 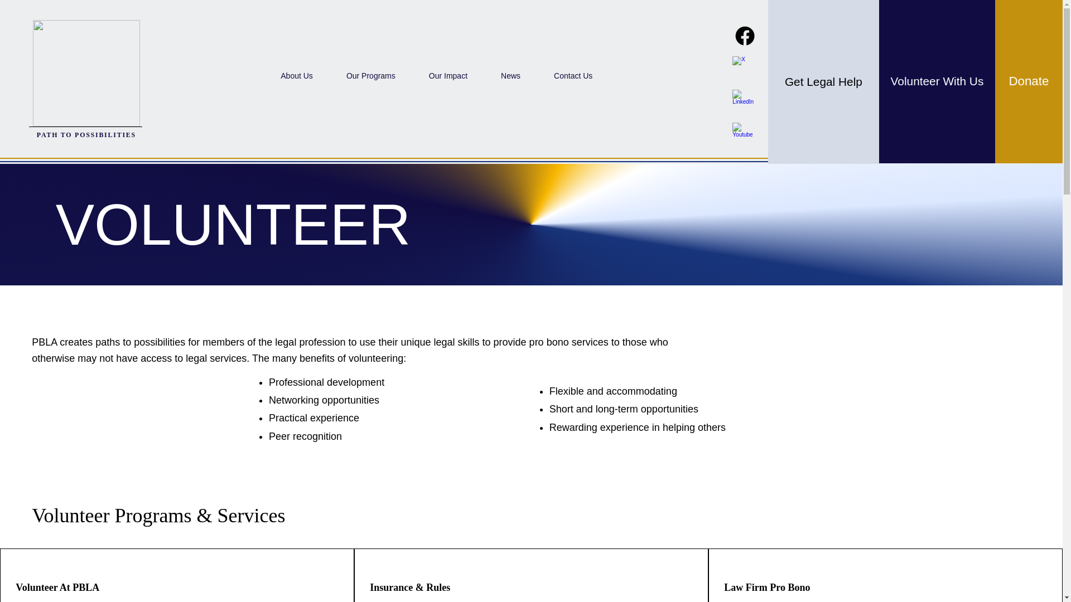 I want to click on Our Programs, so click(x=370, y=76).